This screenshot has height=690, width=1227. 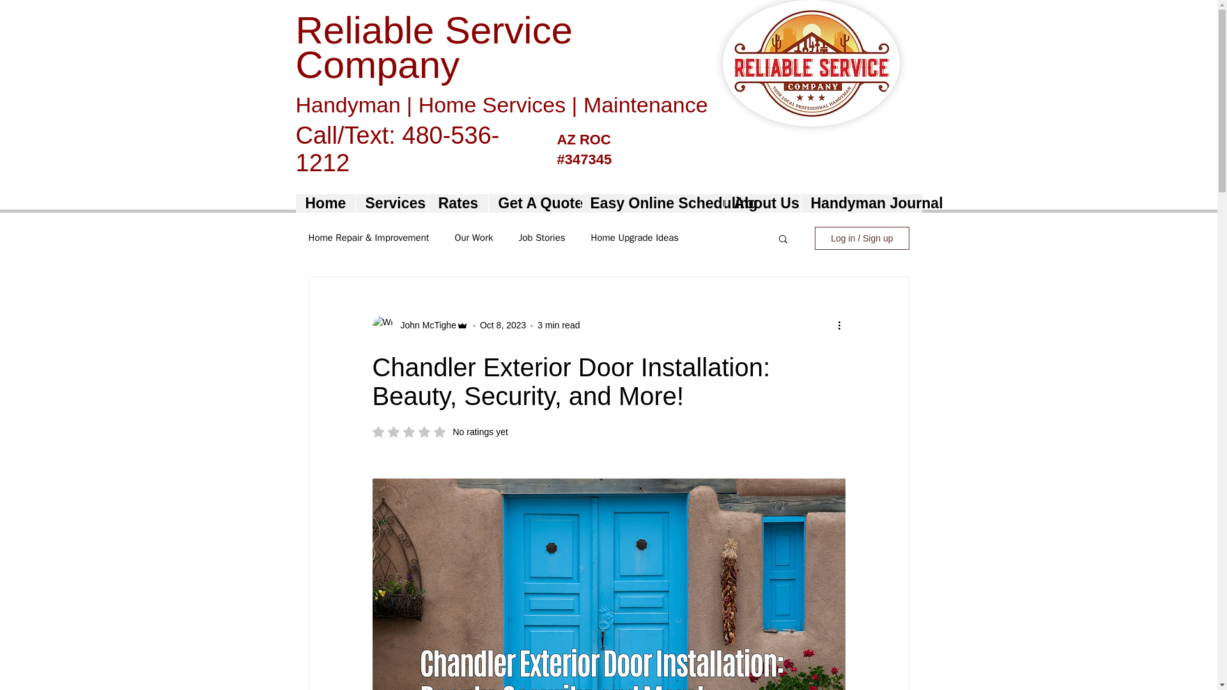 What do you see at coordinates (424, 325) in the screenshot?
I see `Rates` at bounding box center [424, 325].